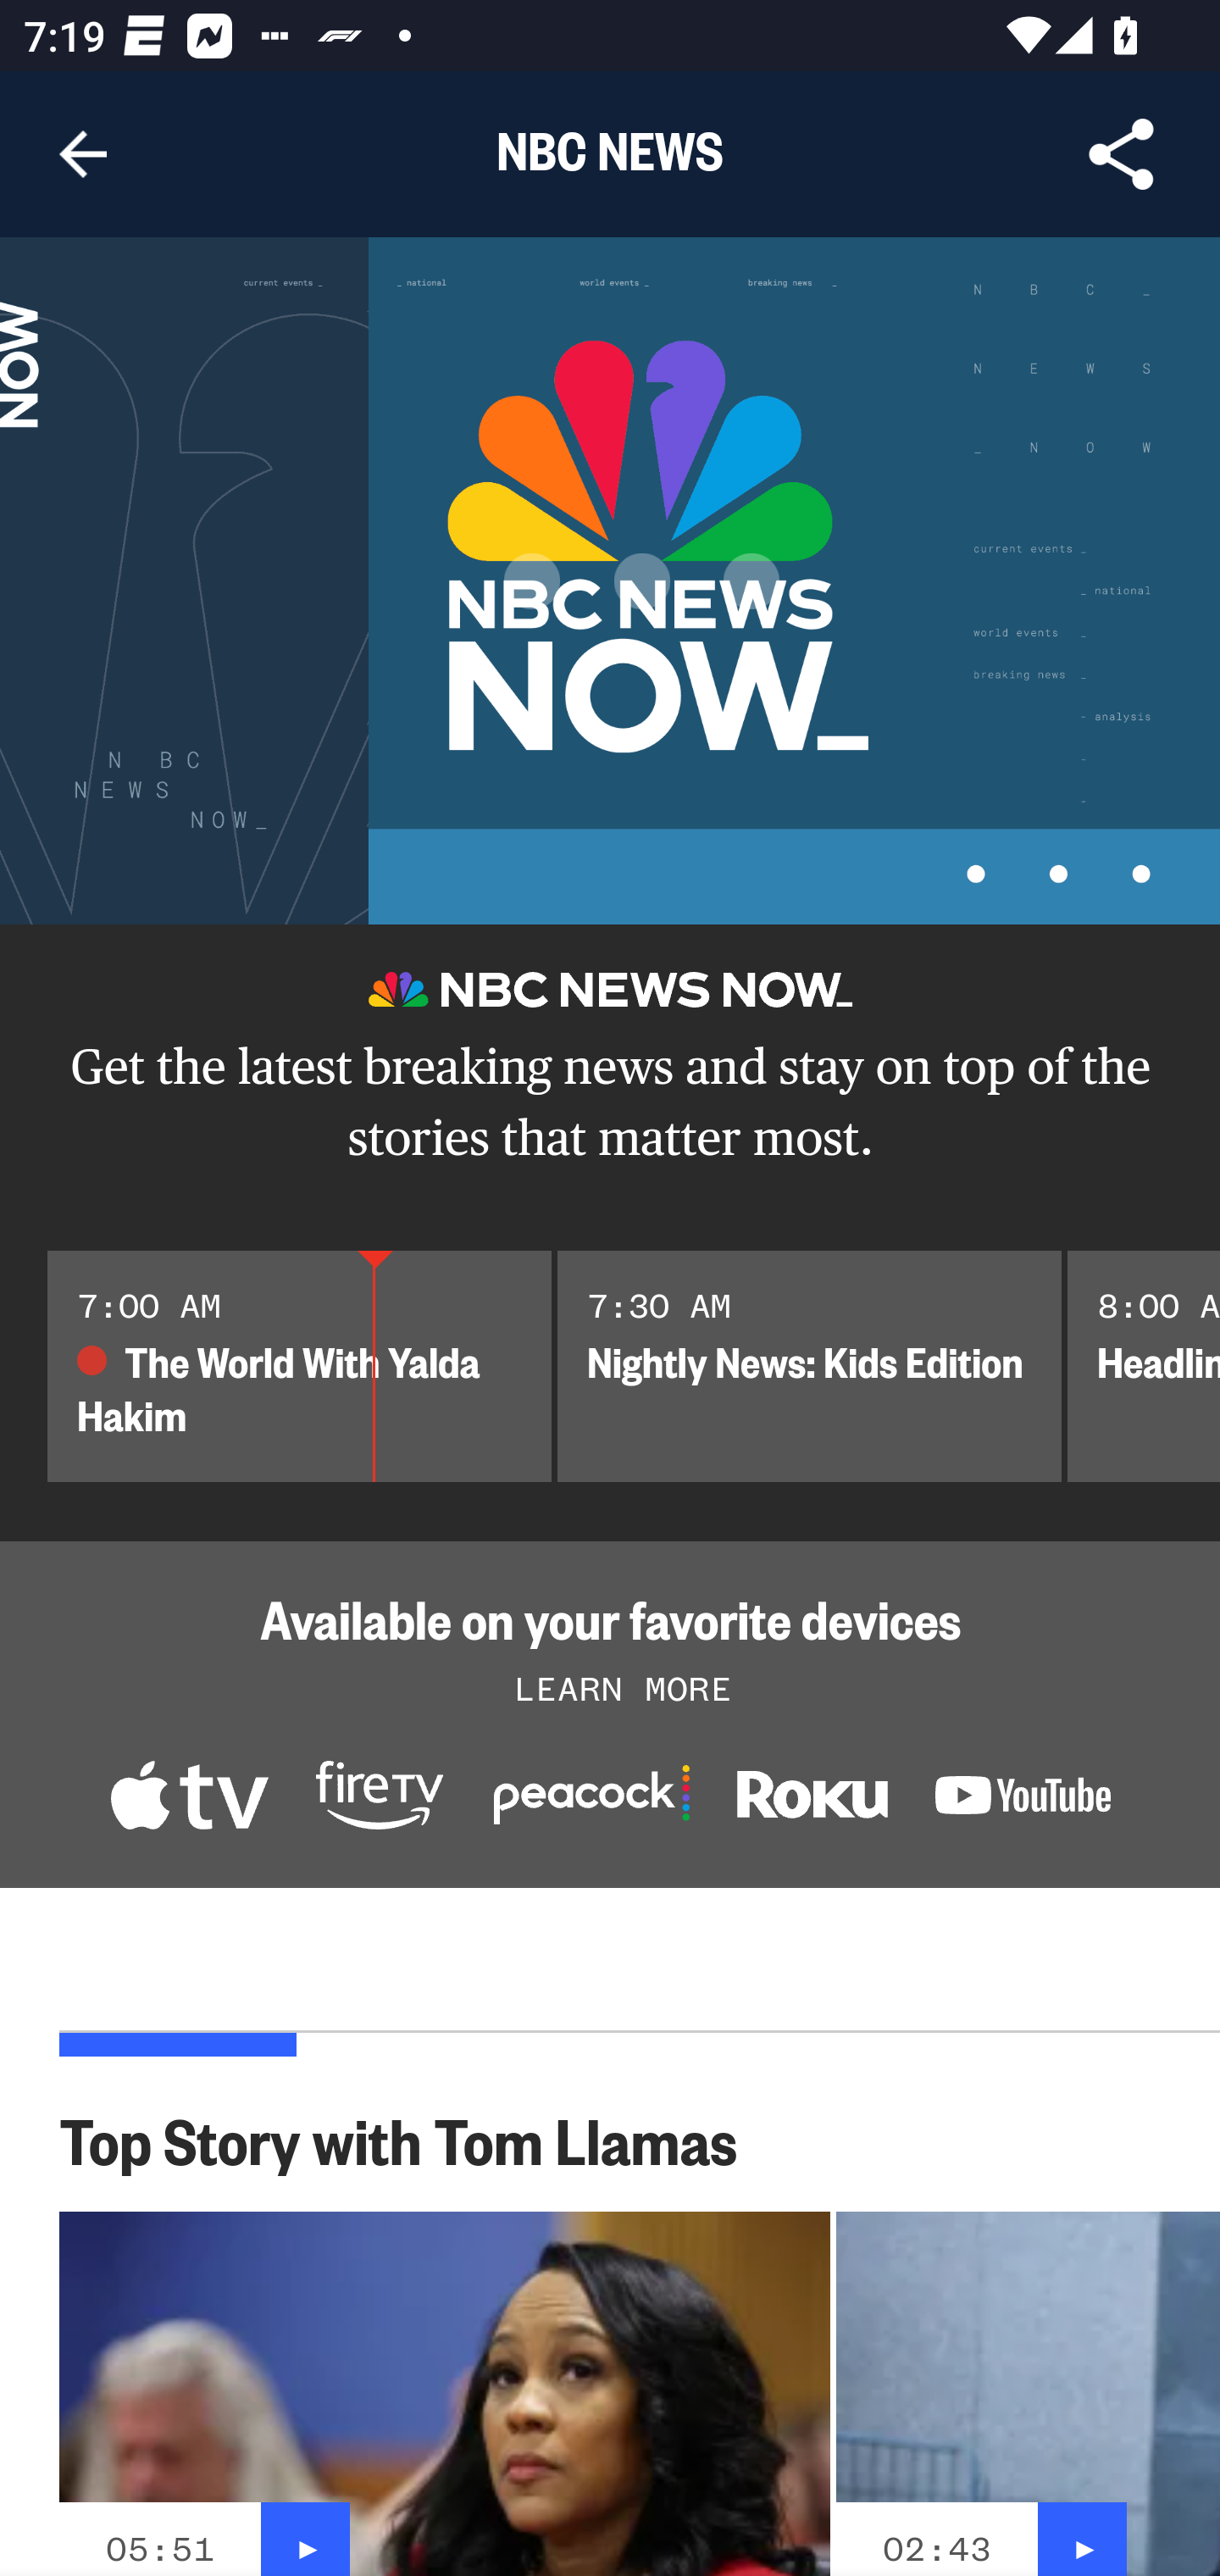  What do you see at coordinates (380, 1799) in the screenshot?
I see `B0055DL1G4` at bounding box center [380, 1799].